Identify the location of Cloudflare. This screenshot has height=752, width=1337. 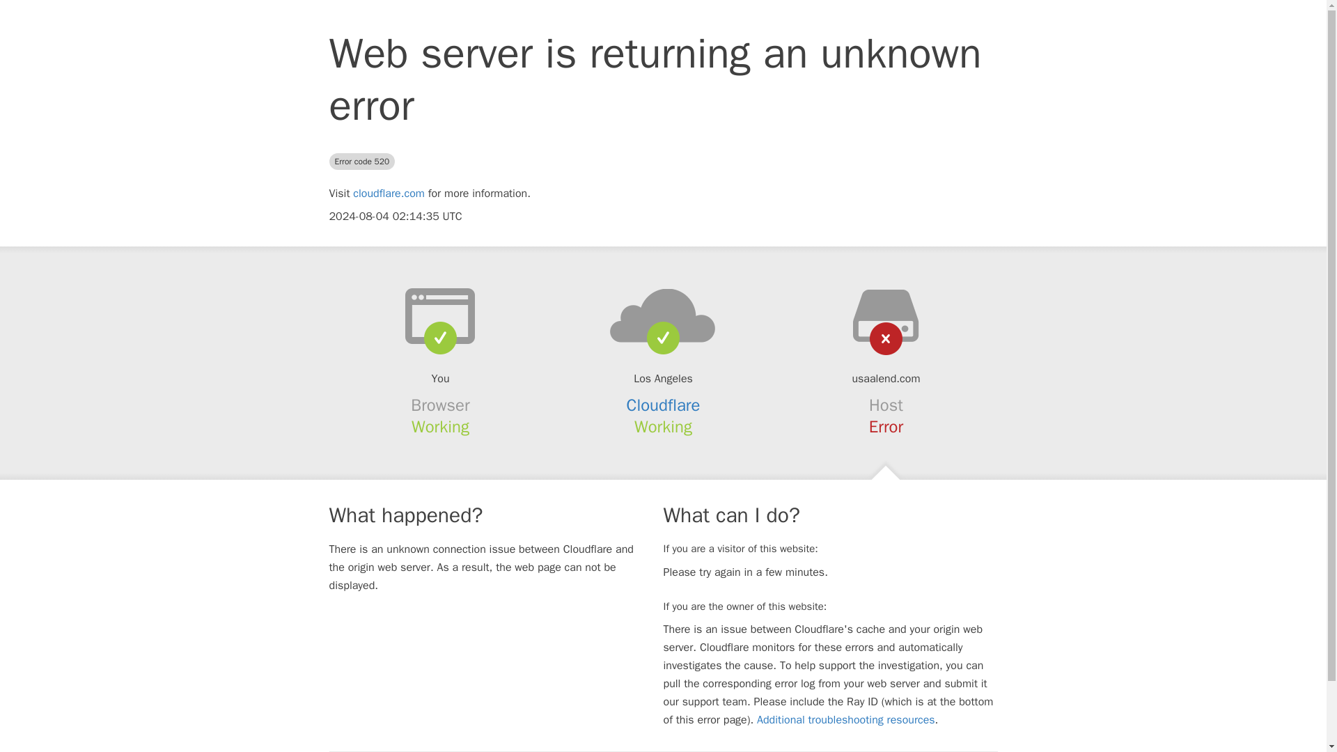
(664, 405).